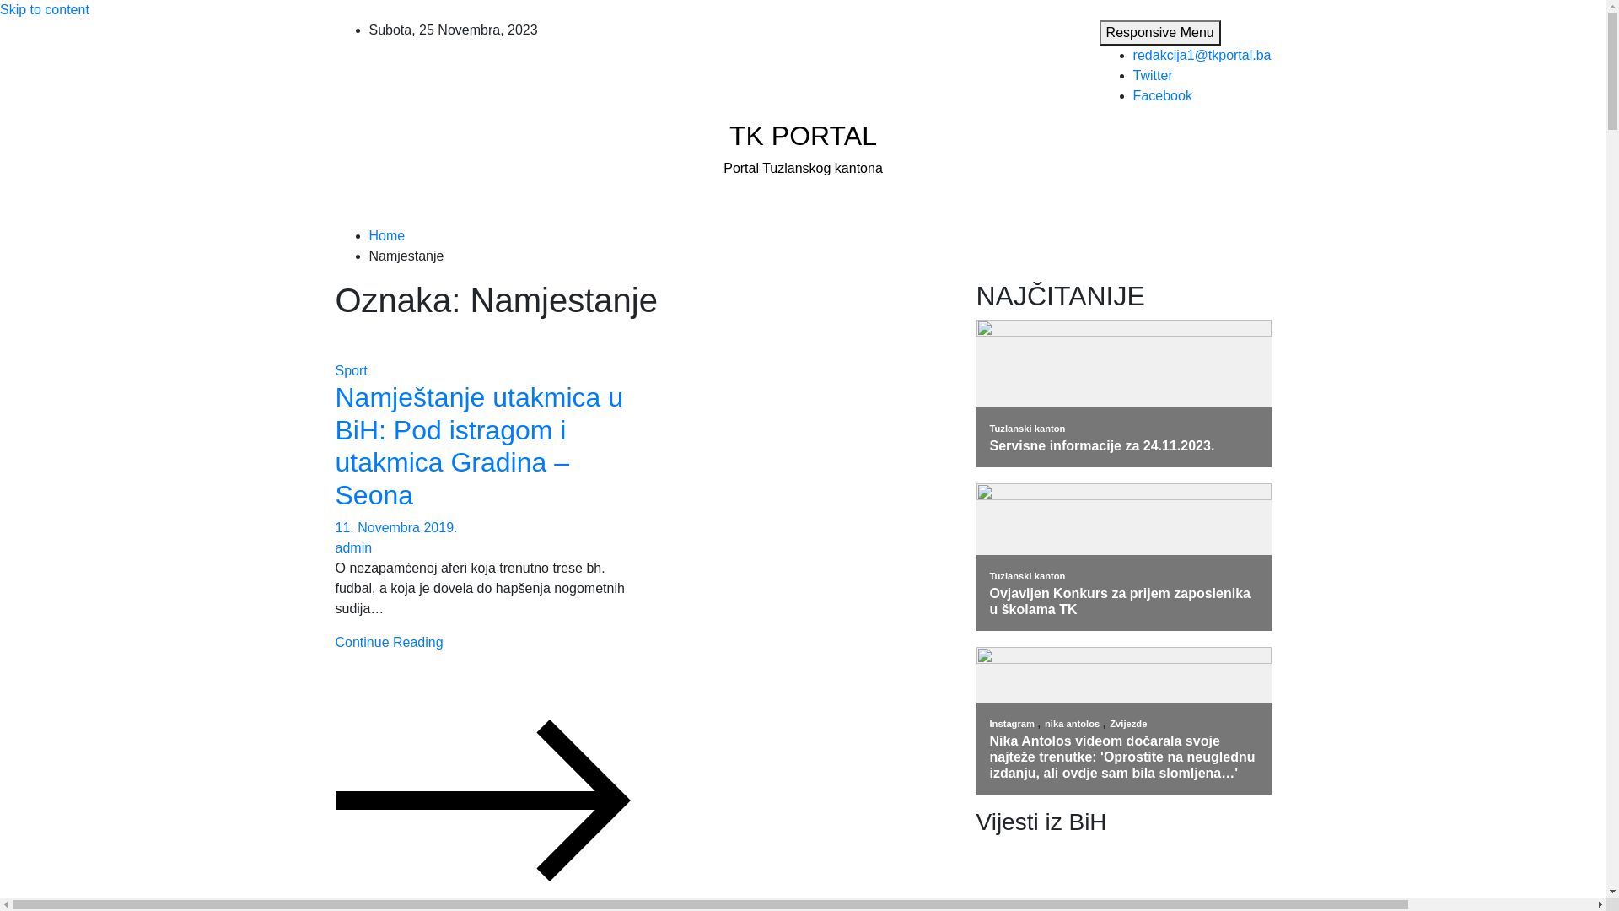  What do you see at coordinates (45, 10) in the screenshot?
I see `Skip to content` at bounding box center [45, 10].